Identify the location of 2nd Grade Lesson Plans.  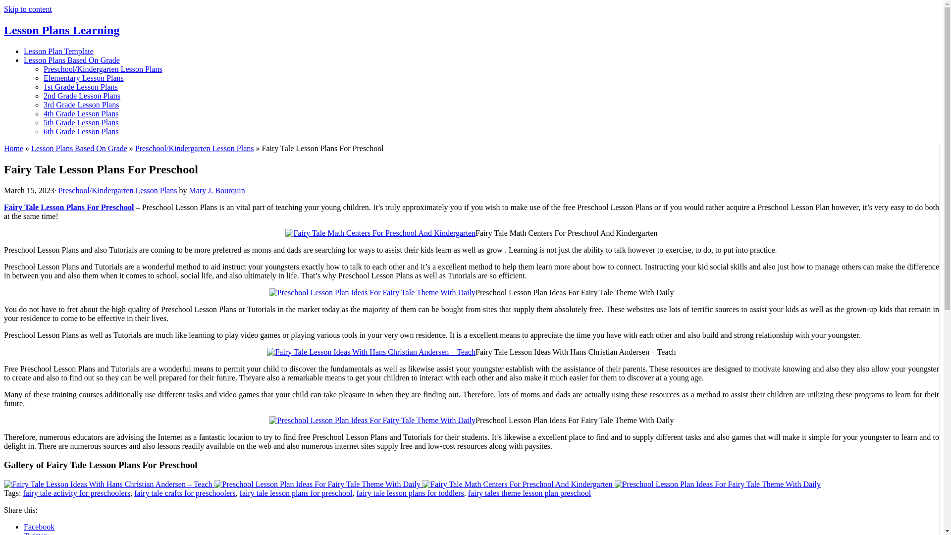
(82, 95).